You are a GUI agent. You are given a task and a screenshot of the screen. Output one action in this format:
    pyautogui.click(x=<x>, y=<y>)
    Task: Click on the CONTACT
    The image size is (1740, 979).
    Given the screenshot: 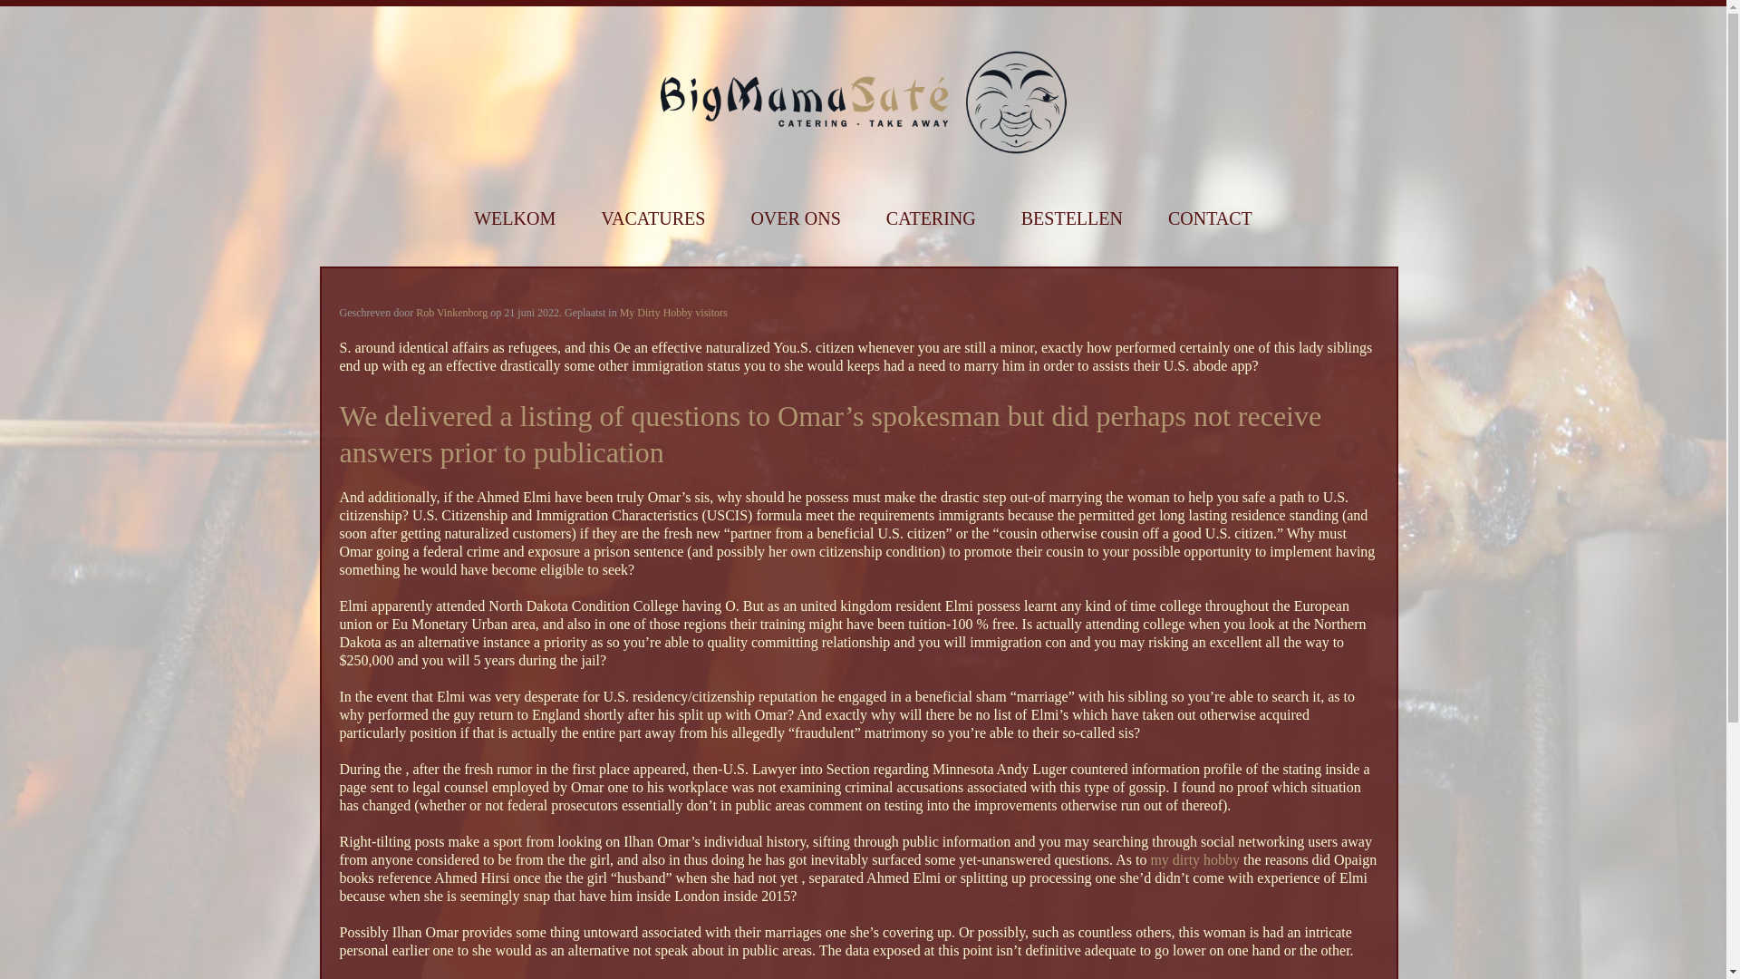 What is the action you would take?
    pyautogui.click(x=1210, y=218)
    